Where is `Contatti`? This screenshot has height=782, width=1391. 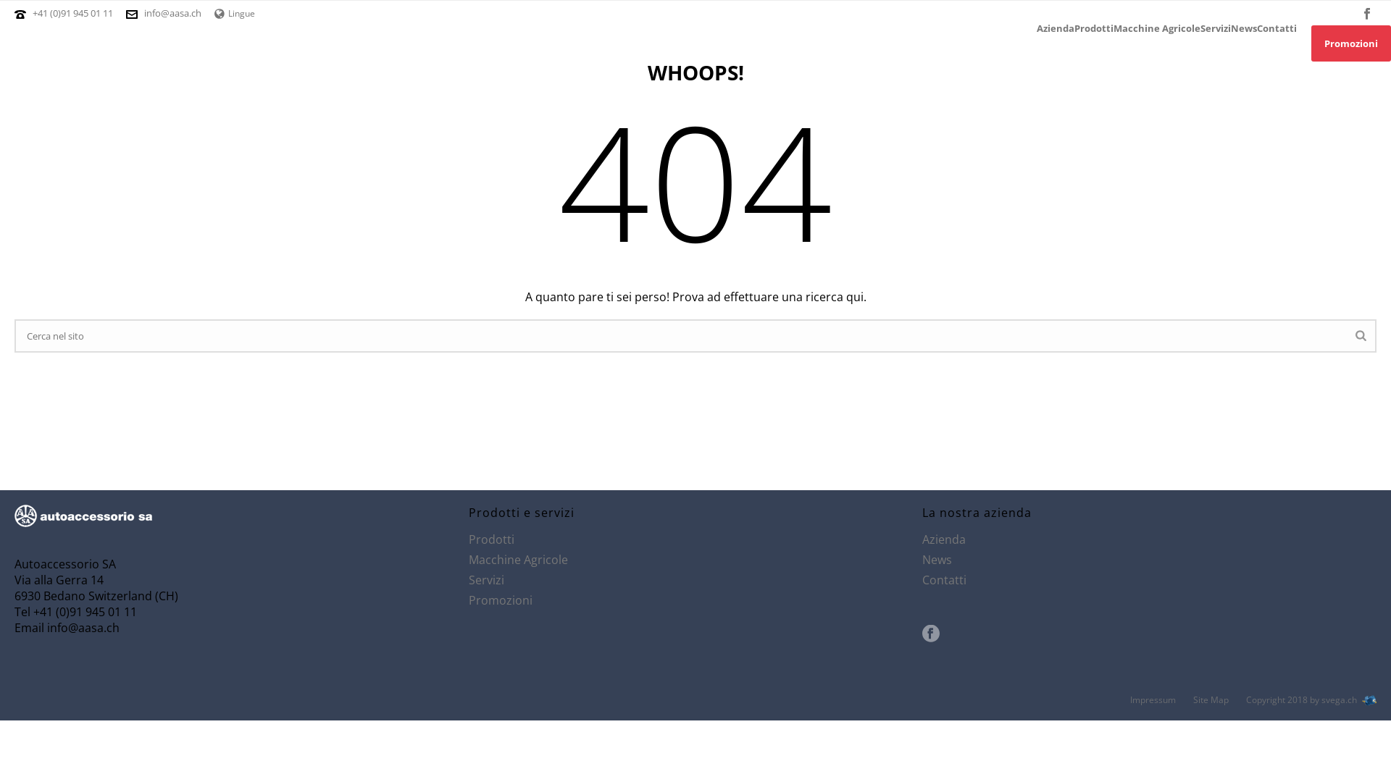
Contatti is located at coordinates (945, 580).